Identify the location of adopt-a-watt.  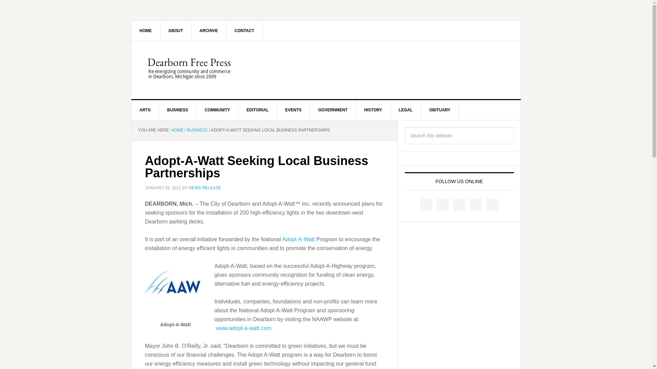
(174, 290).